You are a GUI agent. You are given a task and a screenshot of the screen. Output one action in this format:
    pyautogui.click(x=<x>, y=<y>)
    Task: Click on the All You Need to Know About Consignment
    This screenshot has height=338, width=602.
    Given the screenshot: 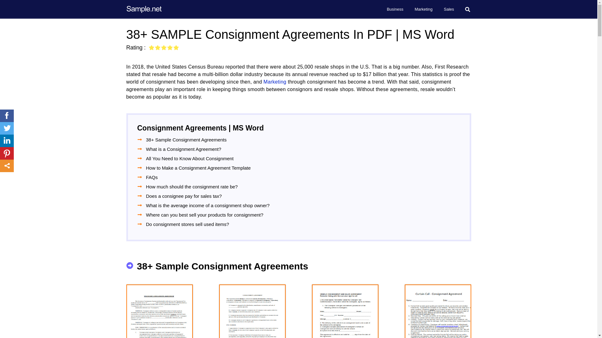 What is the action you would take?
    pyautogui.click(x=190, y=158)
    